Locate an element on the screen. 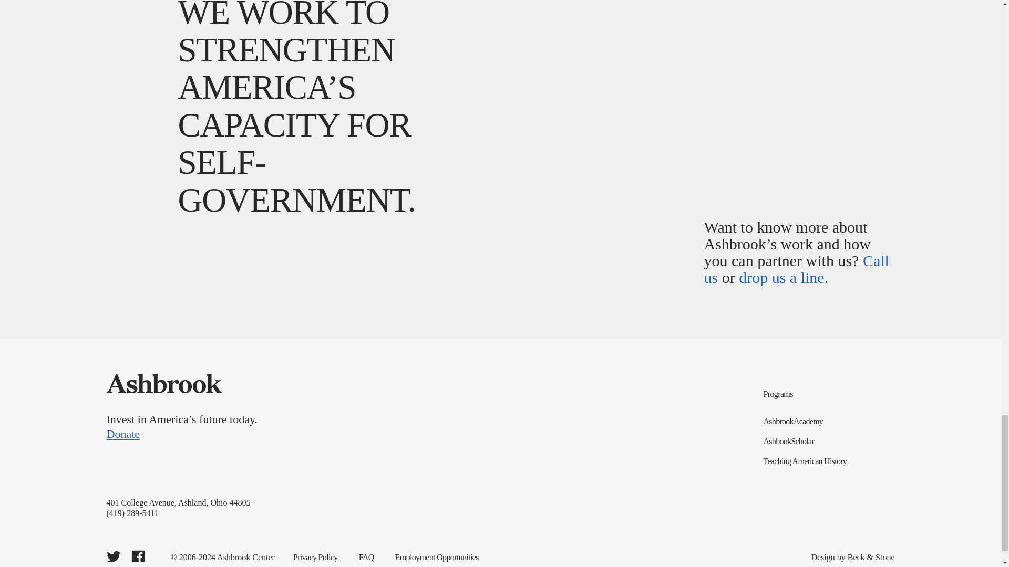  Employment Opportunities is located at coordinates (437, 558).